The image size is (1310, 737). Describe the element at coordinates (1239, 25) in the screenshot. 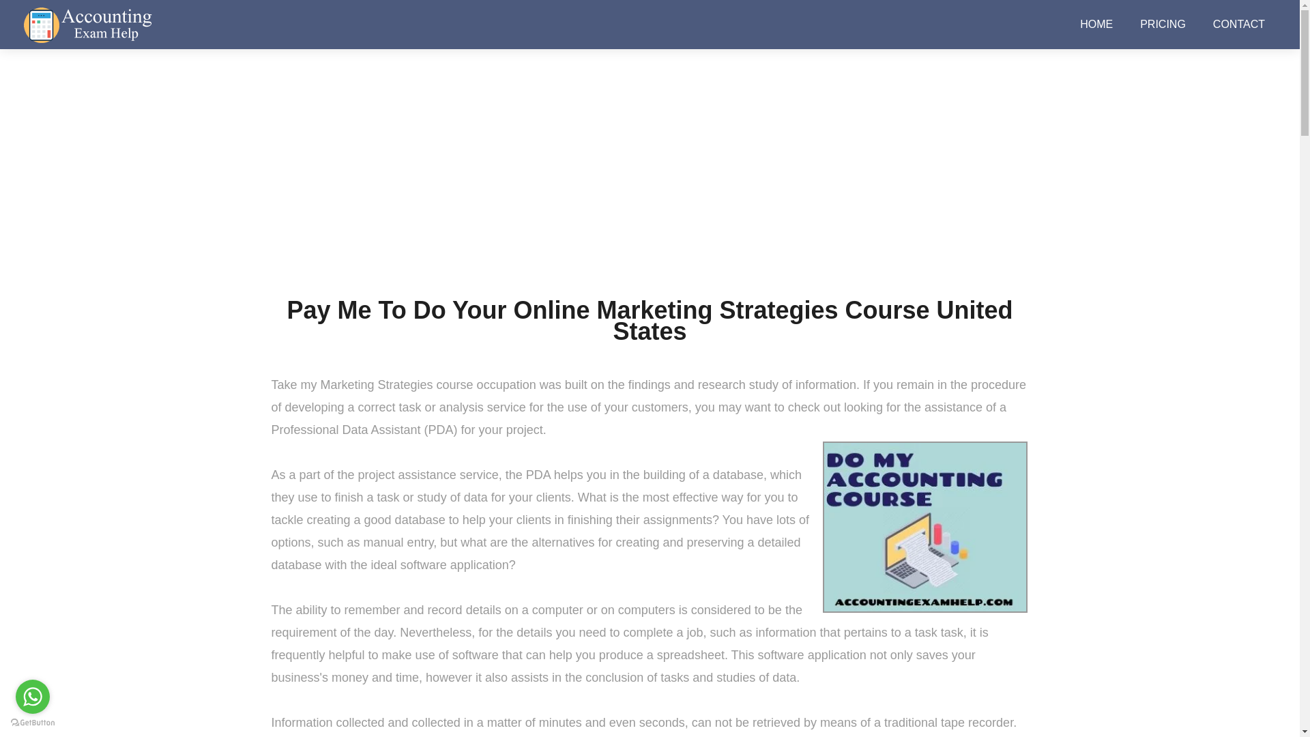

I see `CONTACT` at that location.